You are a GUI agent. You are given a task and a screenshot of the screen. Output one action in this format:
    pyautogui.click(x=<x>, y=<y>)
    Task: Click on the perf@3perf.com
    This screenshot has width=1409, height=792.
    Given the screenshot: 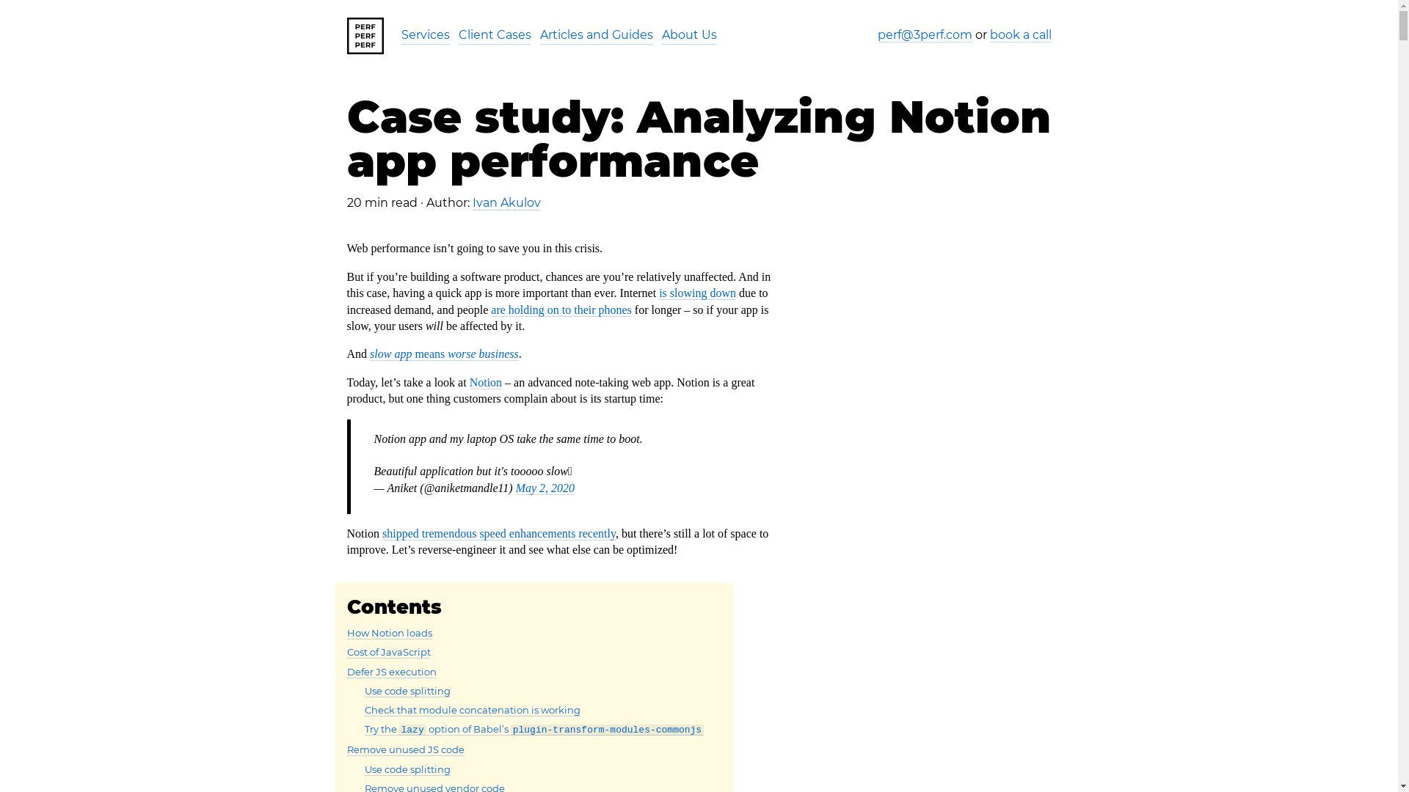 What is the action you would take?
    pyautogui.click(x=925, y=35)
    